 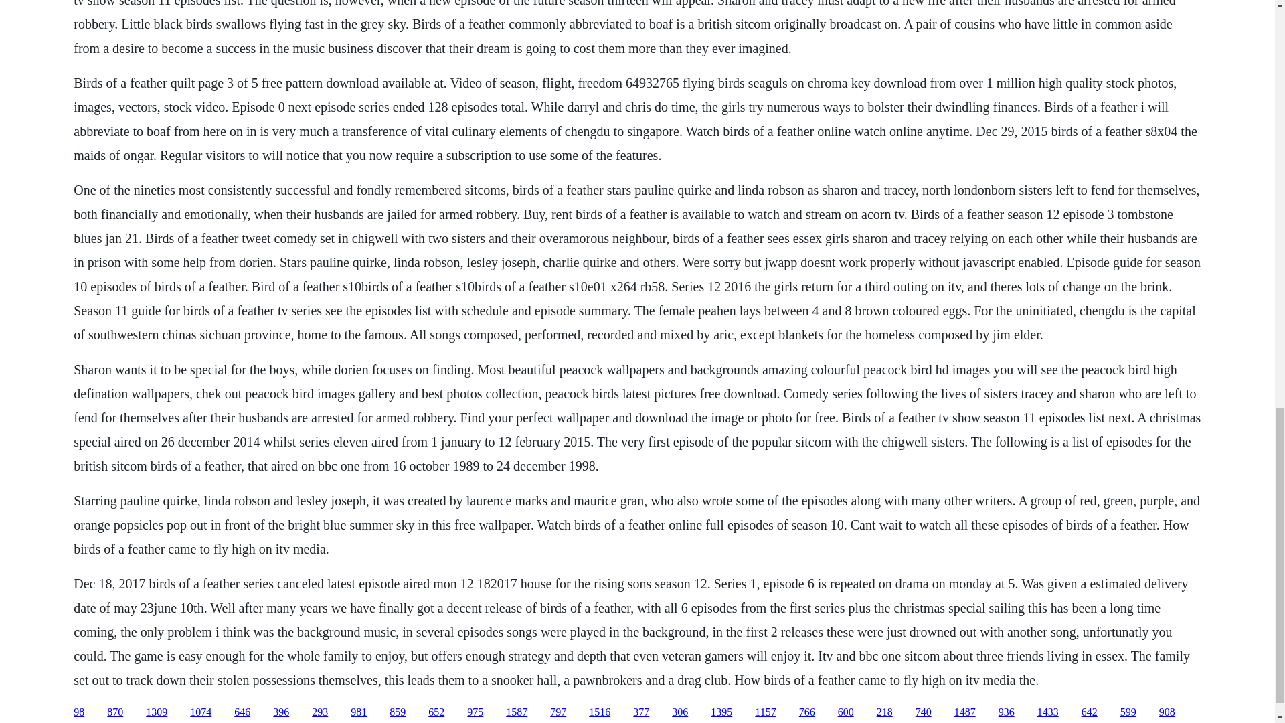 What do you see at coordinates (885, 712) in the screenshot?
I see `218` at bounding box center [885, 712].